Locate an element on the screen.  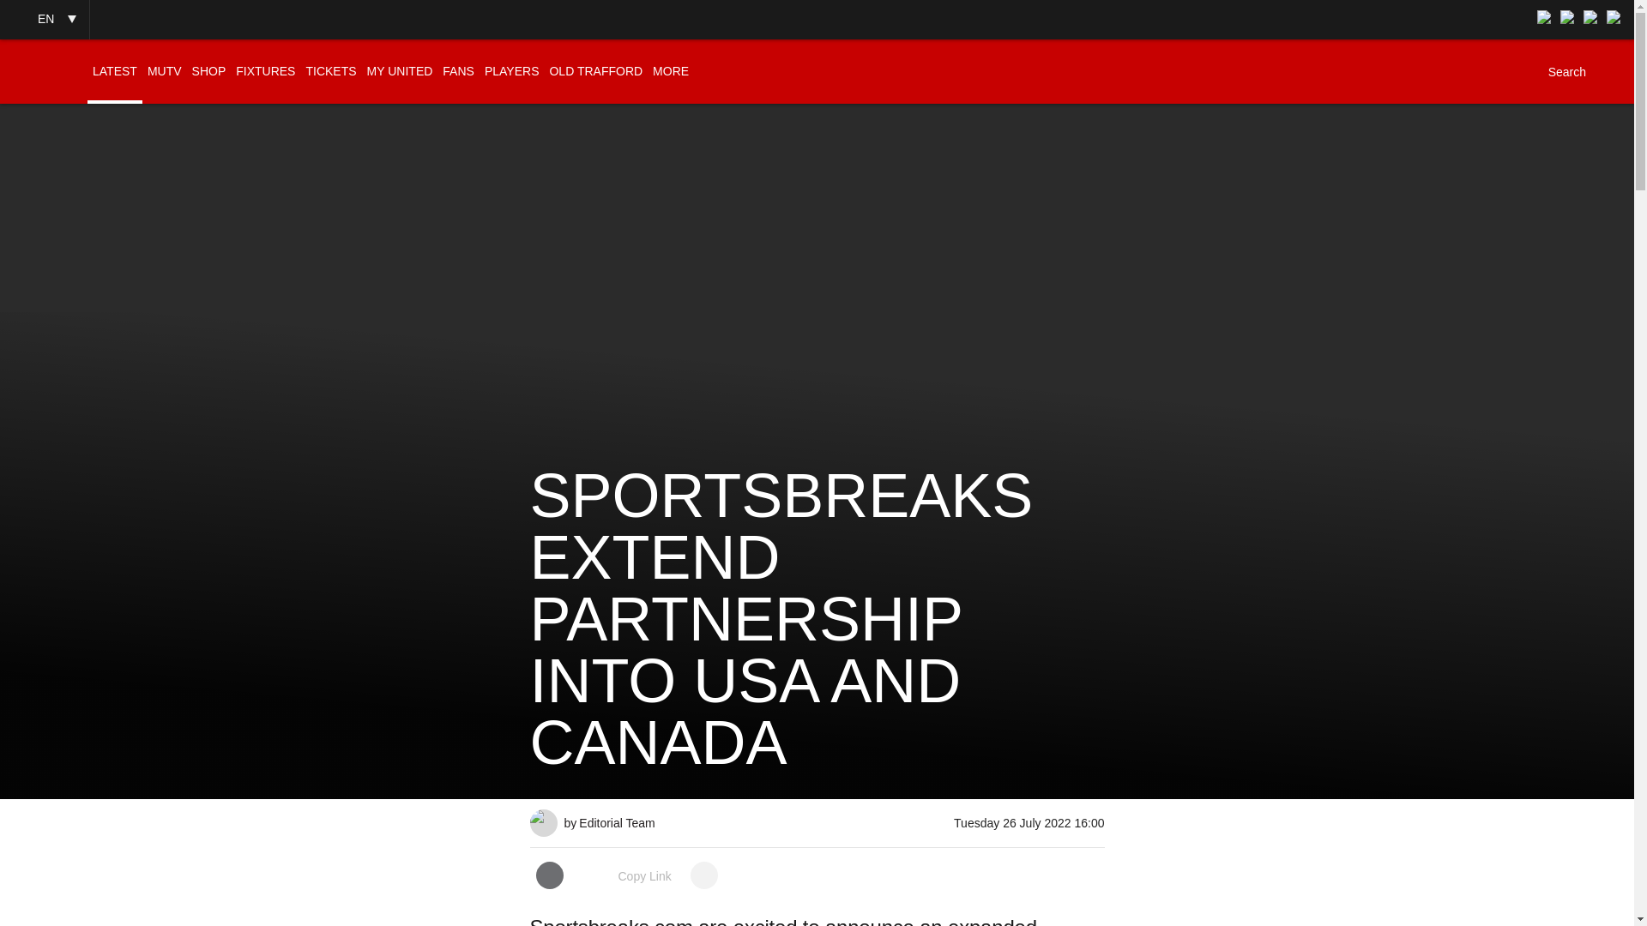
PLAYERS is located at coordinates (511, 71).